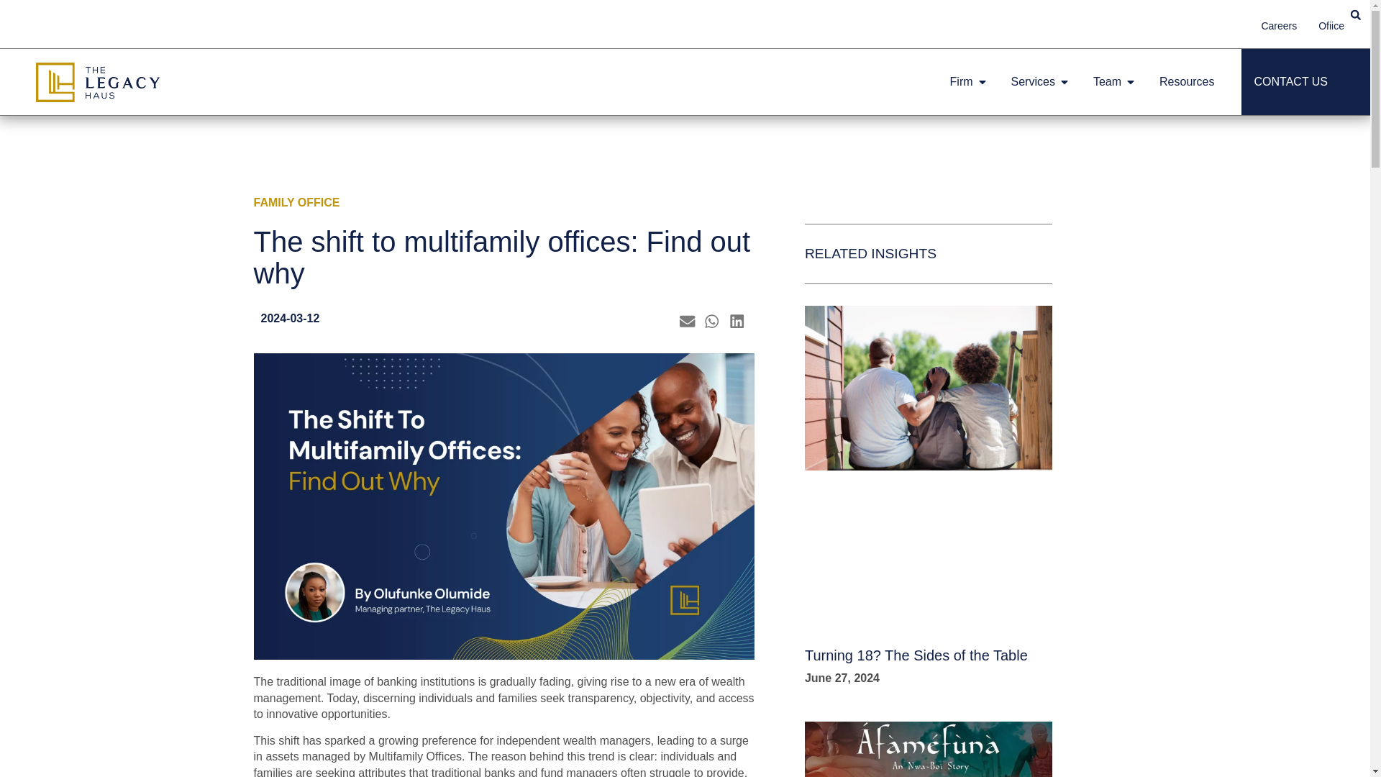 The height and width of the screenshot is (777, 1381). What do you see at coordinates (1278, 27) in the screenshot?
I see `Careers` at bounding box center [1278, 27].